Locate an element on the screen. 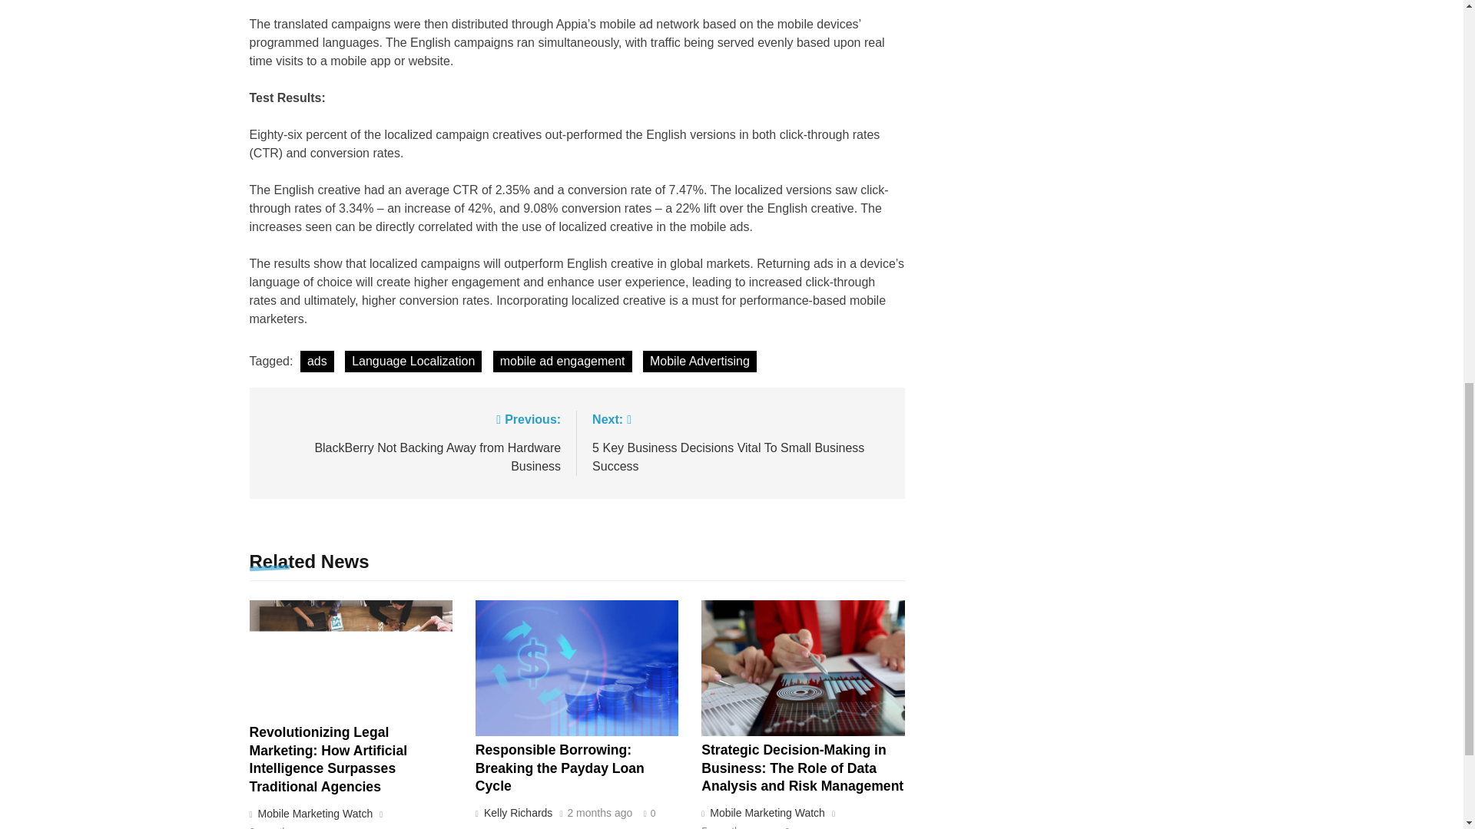 The width and height of the screenshot is (1475, 829). ads is located at coordinates (317, 361).